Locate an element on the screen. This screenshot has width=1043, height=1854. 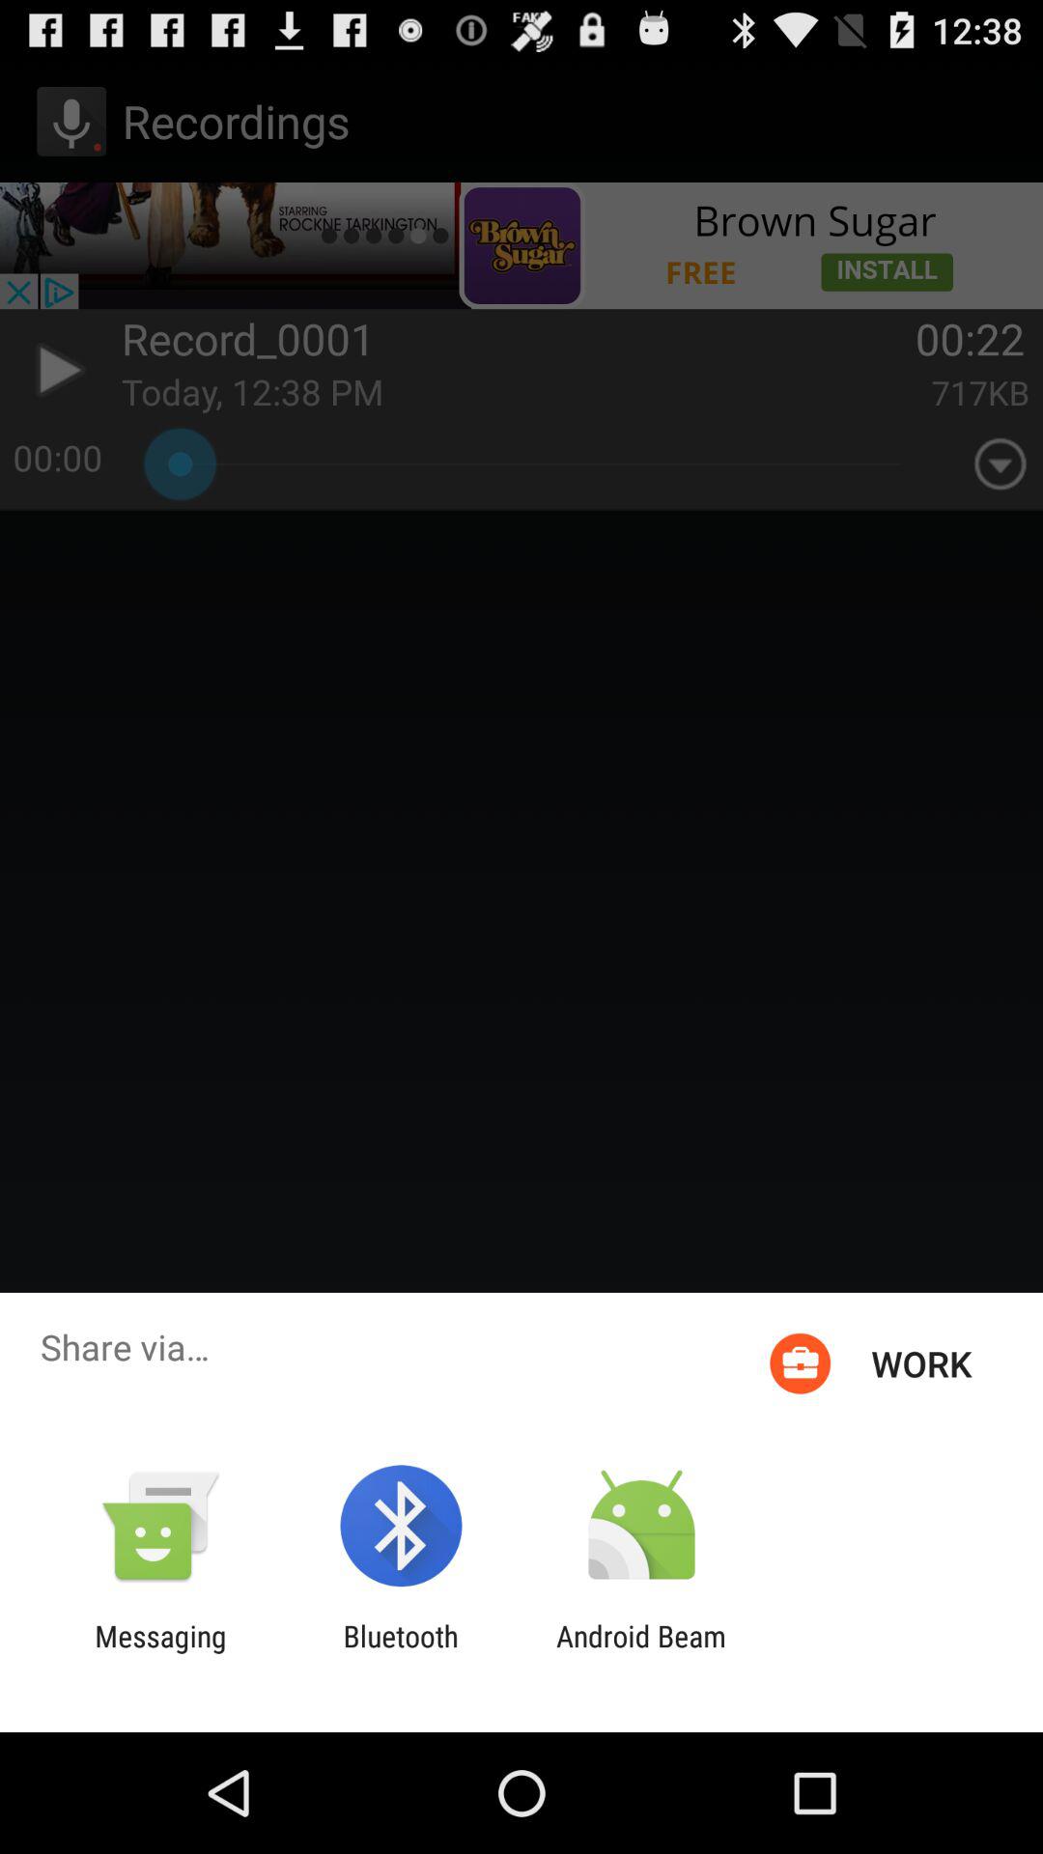
open the item to the right of the bluetooth icon is located at coordinates (641, 1653).